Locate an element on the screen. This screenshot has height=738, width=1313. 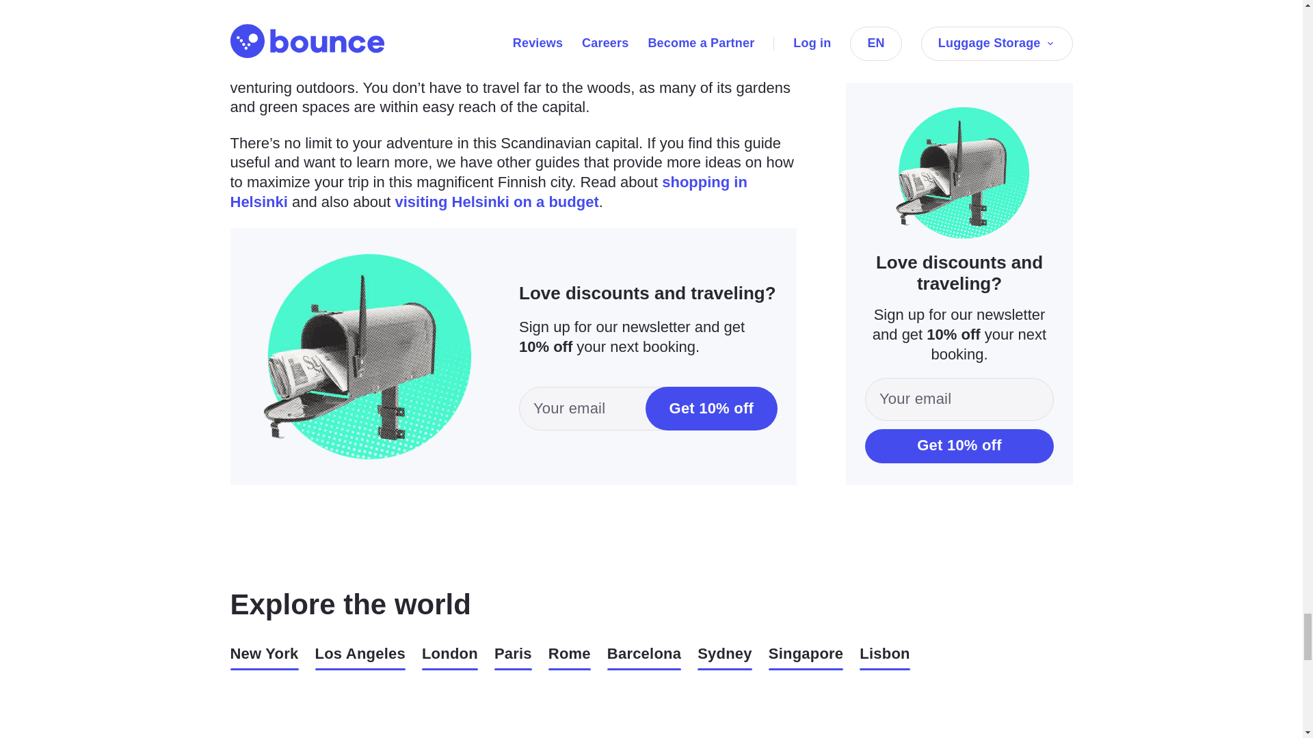
Paris is located at coordinates (513, 657).